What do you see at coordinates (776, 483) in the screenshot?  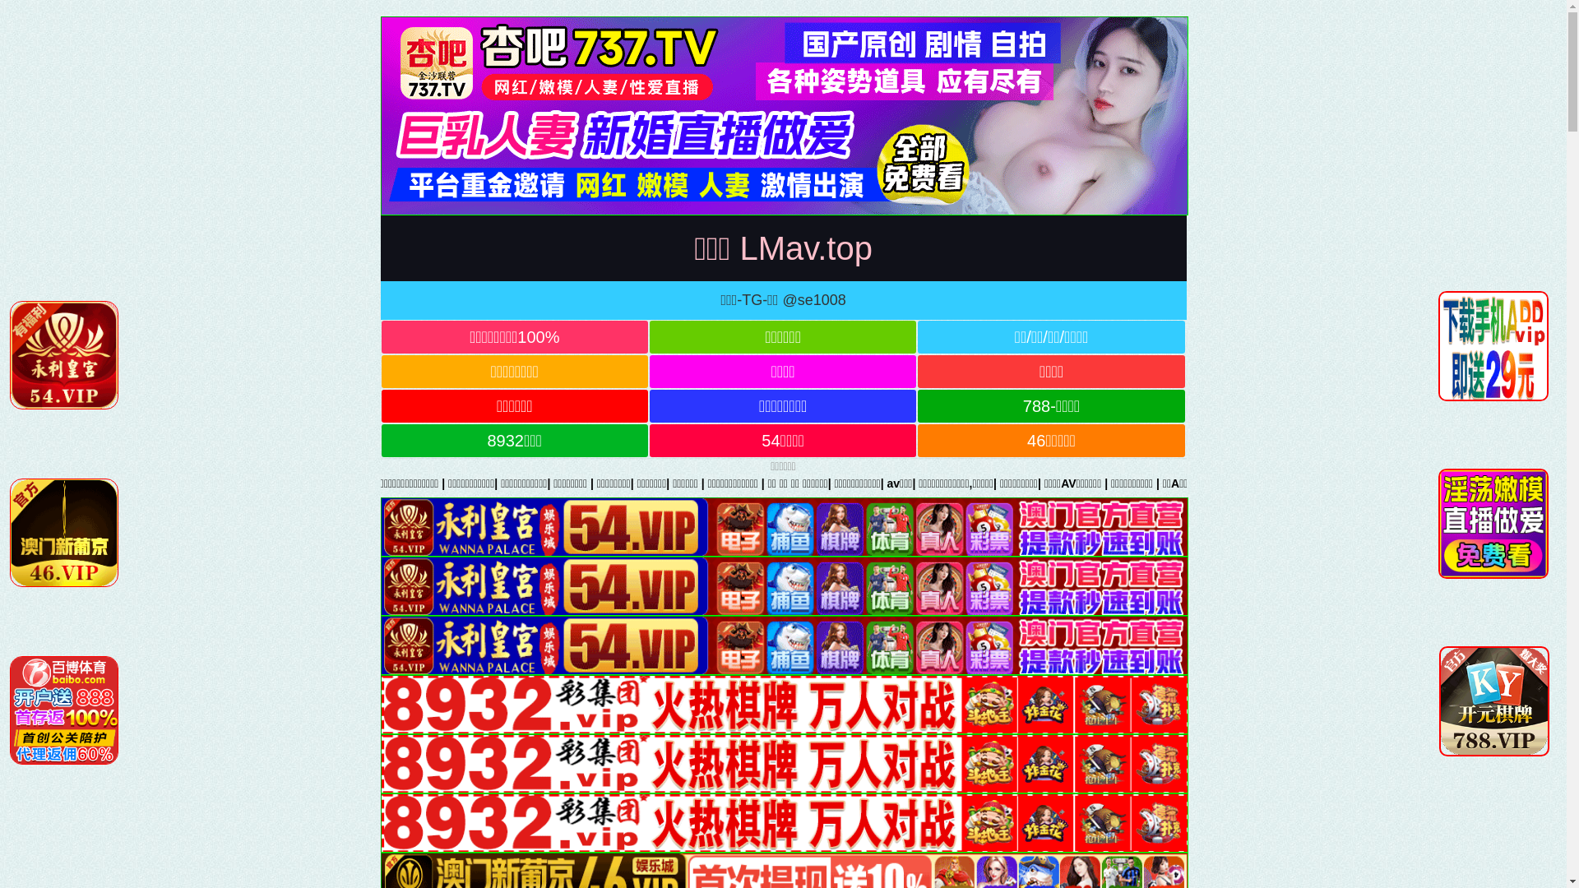 I see `|` at bounding box center [776, 483].